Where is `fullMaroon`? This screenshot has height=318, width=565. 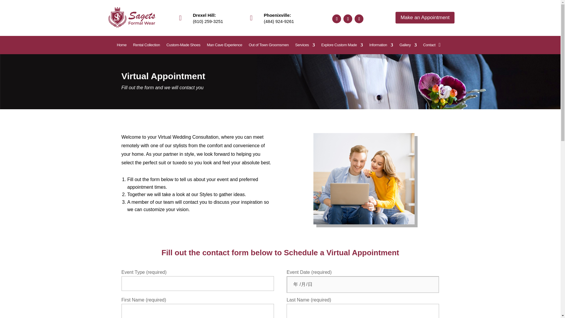 fullMaroon is located at coordinates (132, 17).